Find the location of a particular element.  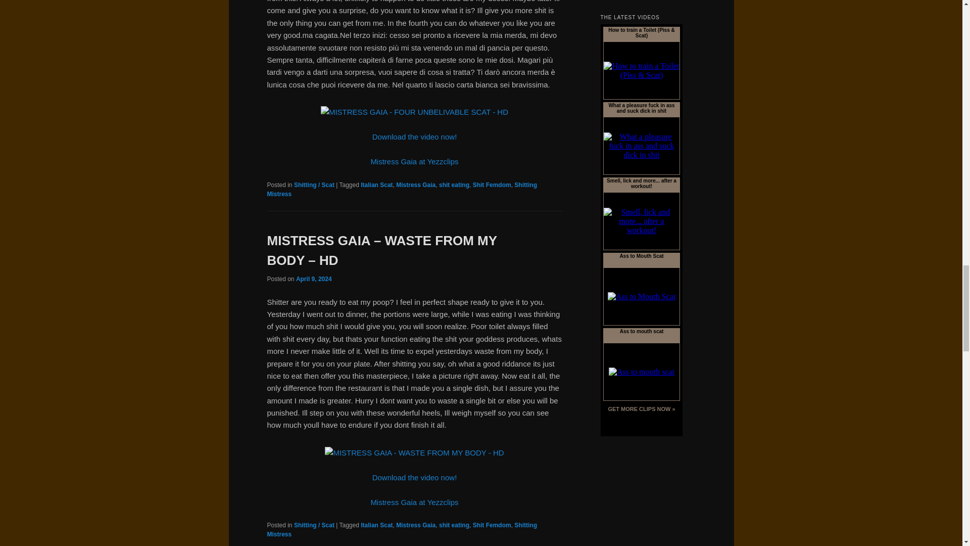

6:22 am is located at coordinates (313, 279).